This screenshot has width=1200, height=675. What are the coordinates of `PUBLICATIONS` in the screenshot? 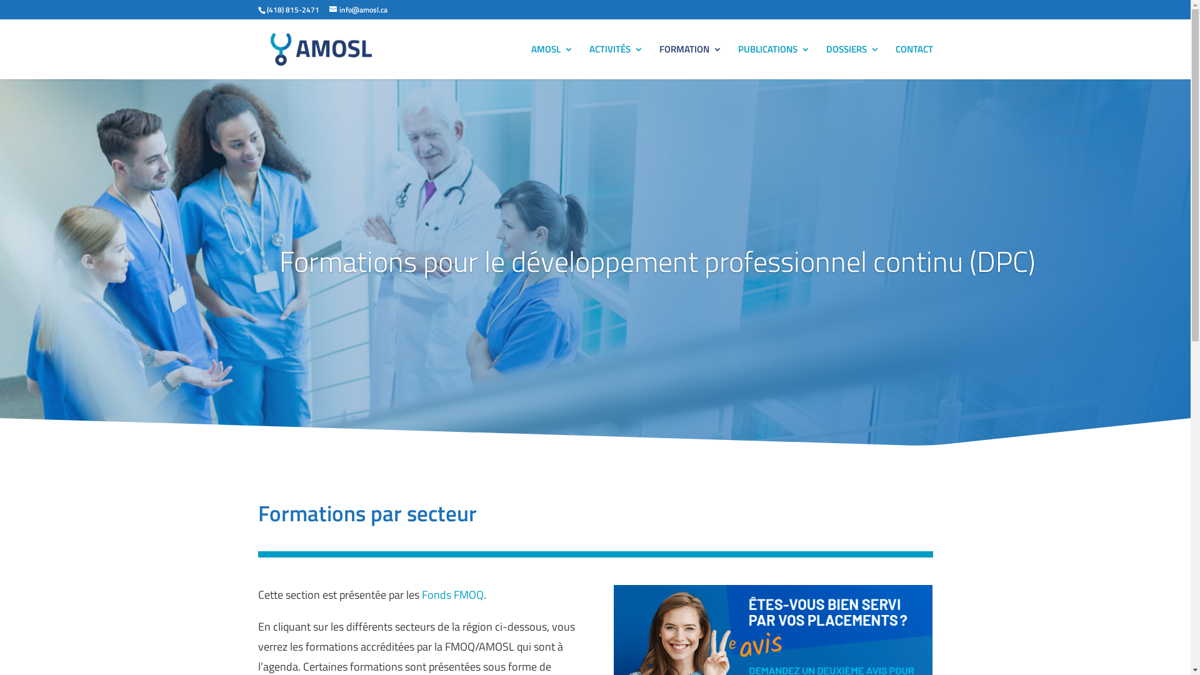 It's located at (774, 62).